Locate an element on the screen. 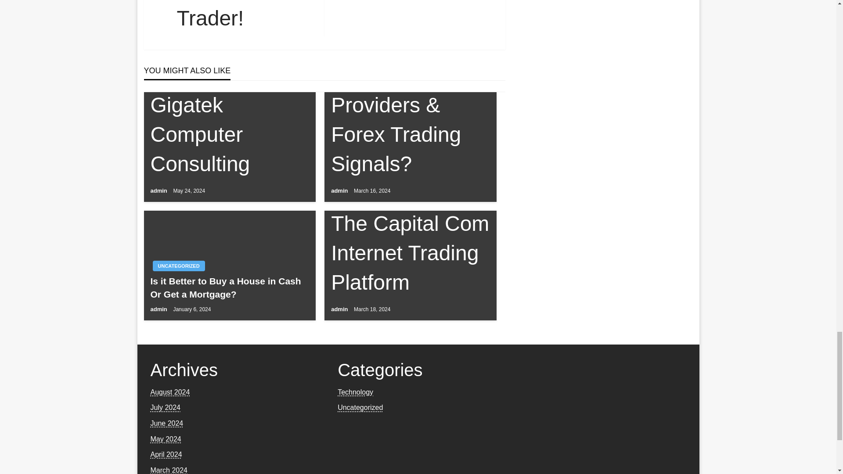  admin is located at coordinates (159, 190).